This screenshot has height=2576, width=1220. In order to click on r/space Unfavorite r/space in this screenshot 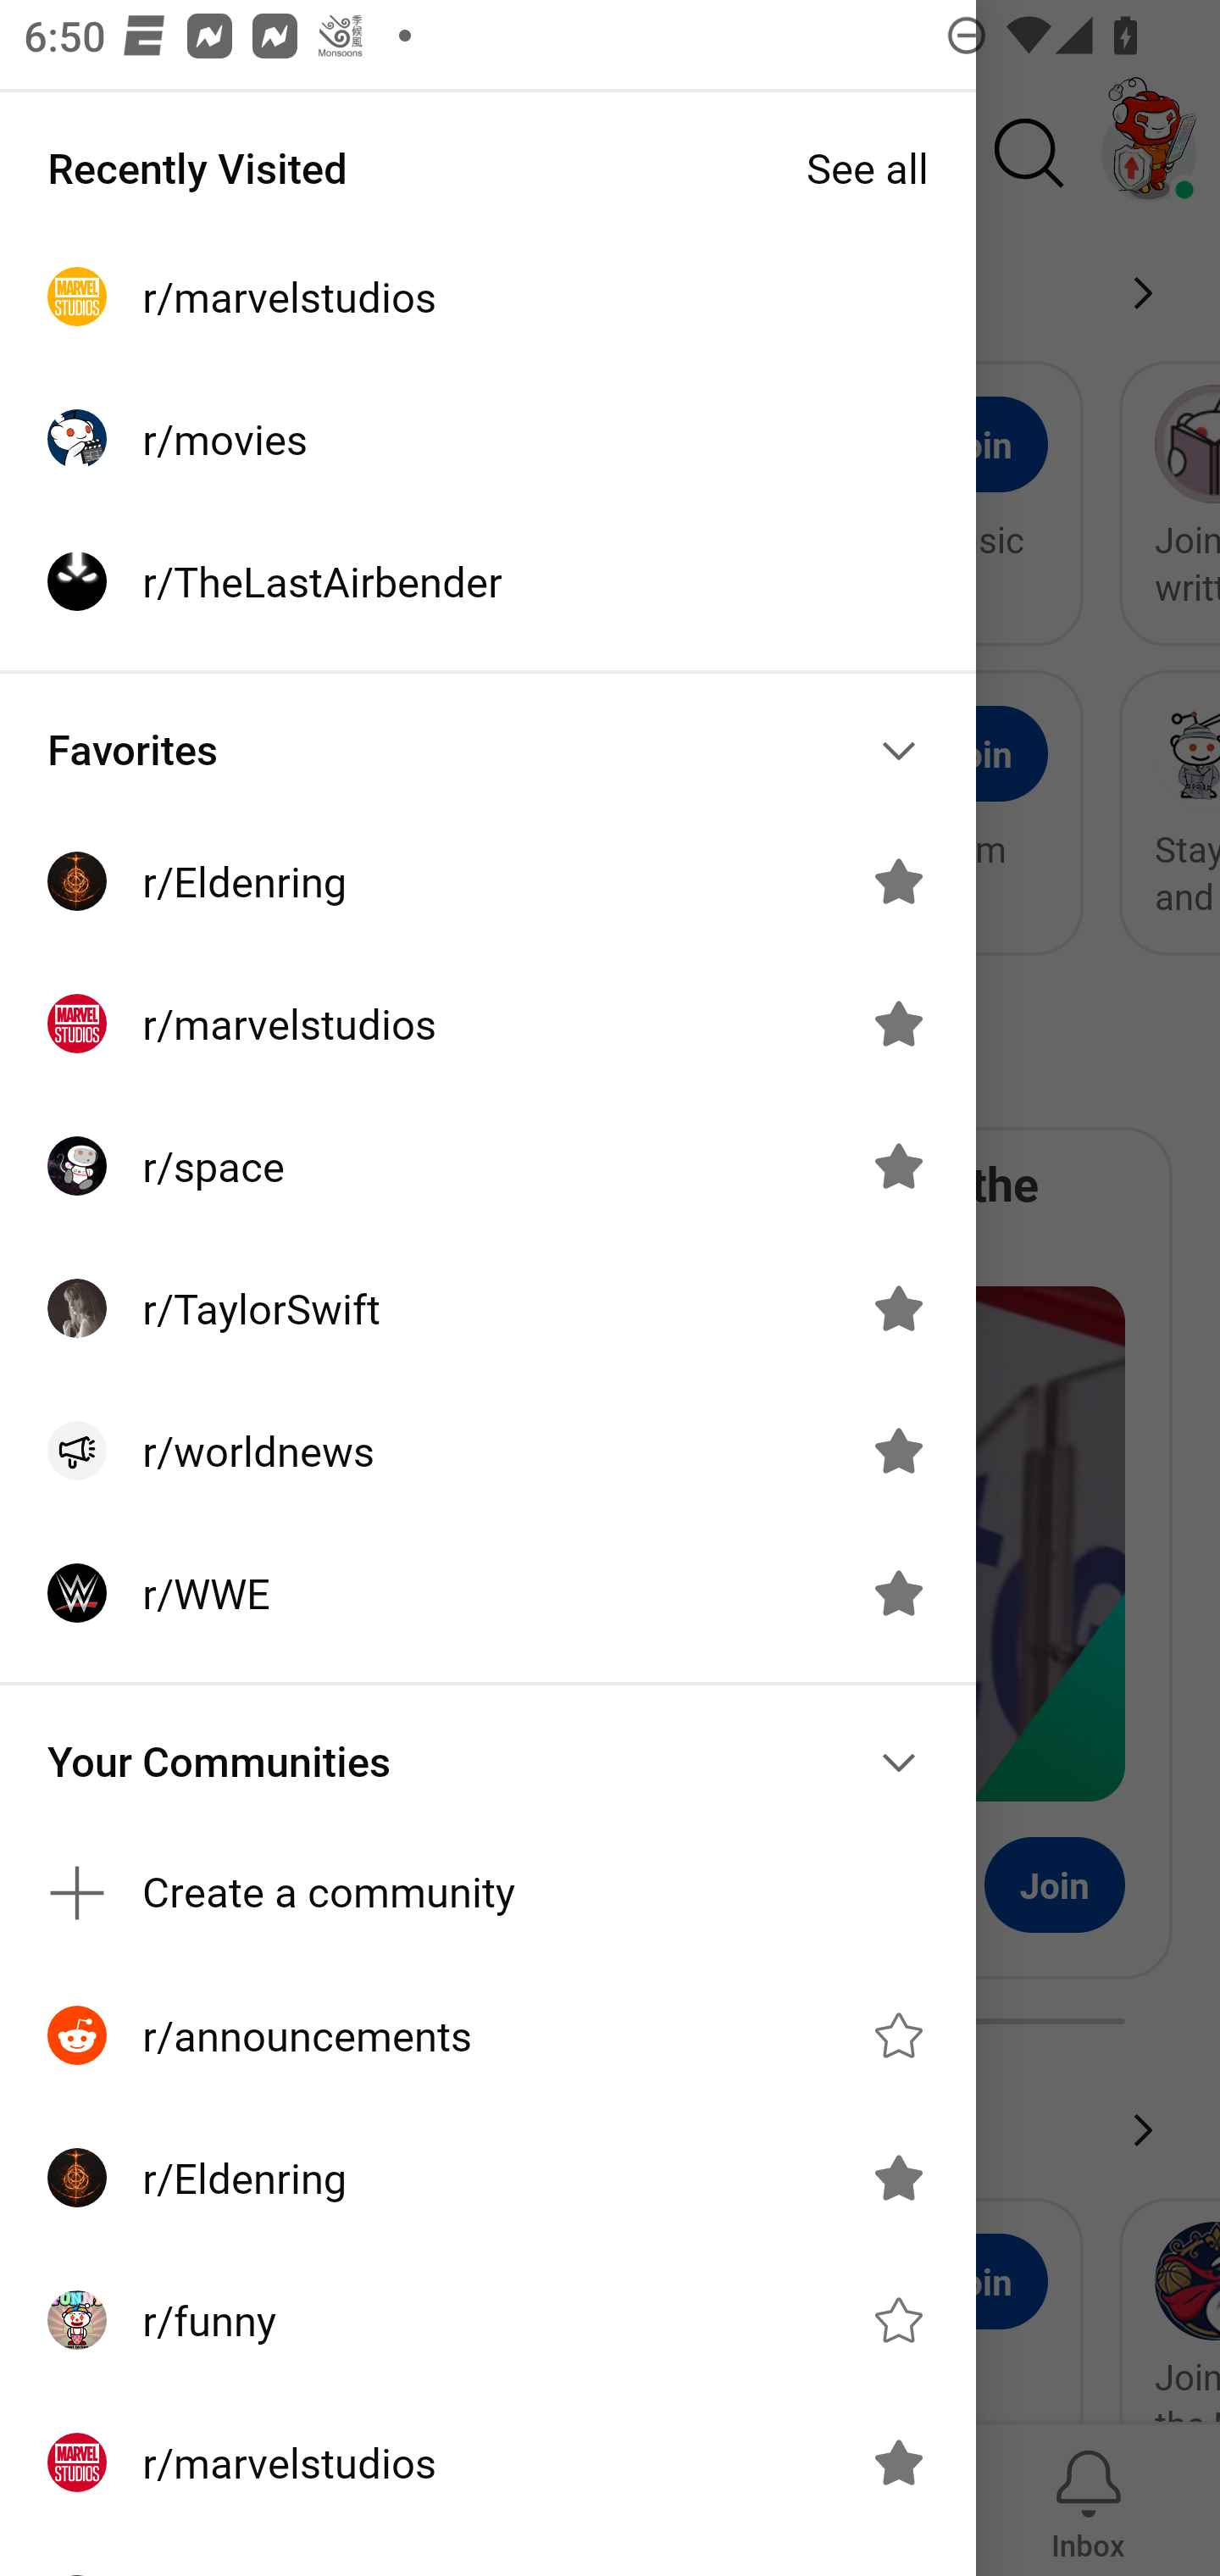, I will do `click(488, 1166)`.